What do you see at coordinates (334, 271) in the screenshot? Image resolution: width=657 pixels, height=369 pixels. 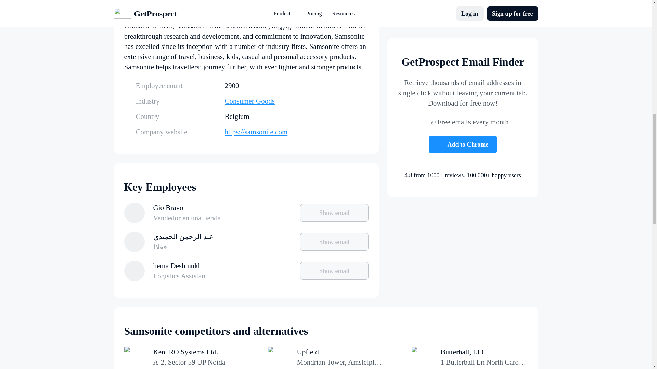 I see `Show email` at bounding box center [334, 271].